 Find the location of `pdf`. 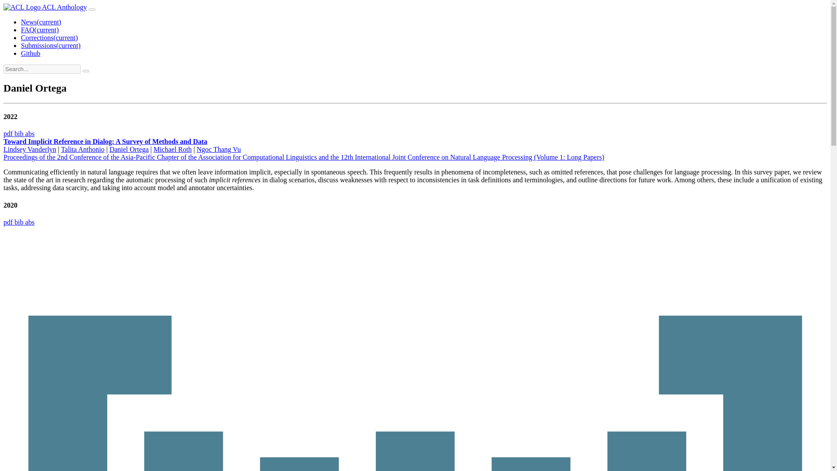

pdf is located at coordinates (9, 222).